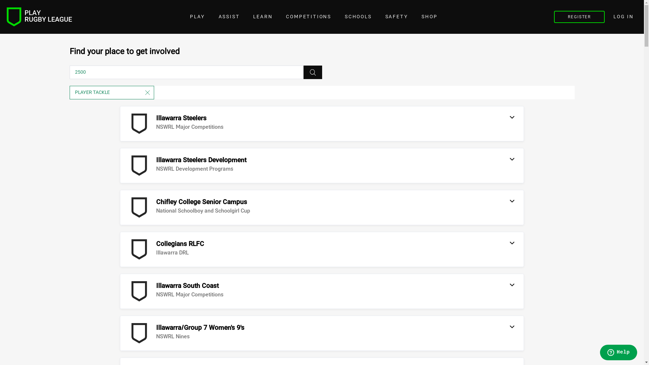  Describe the element at coordinates (176, 291) in the screenshot. I see `Illawarra South Coast
NSWRL Major Competitions` at that location.